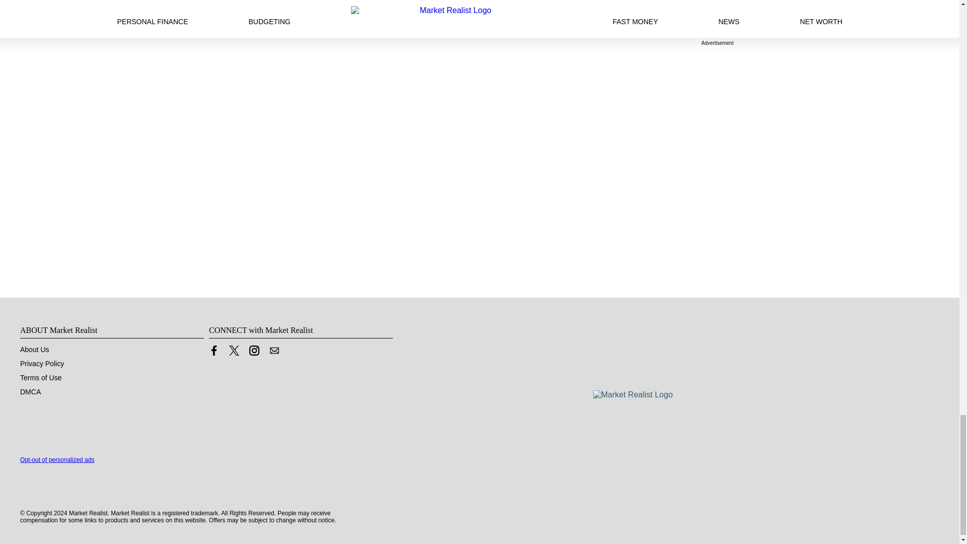 The width and height of the screenshot is (967, 544). Describe the element at coordinates (30, 392) in the screenshot. I see `DMCA` at that location.